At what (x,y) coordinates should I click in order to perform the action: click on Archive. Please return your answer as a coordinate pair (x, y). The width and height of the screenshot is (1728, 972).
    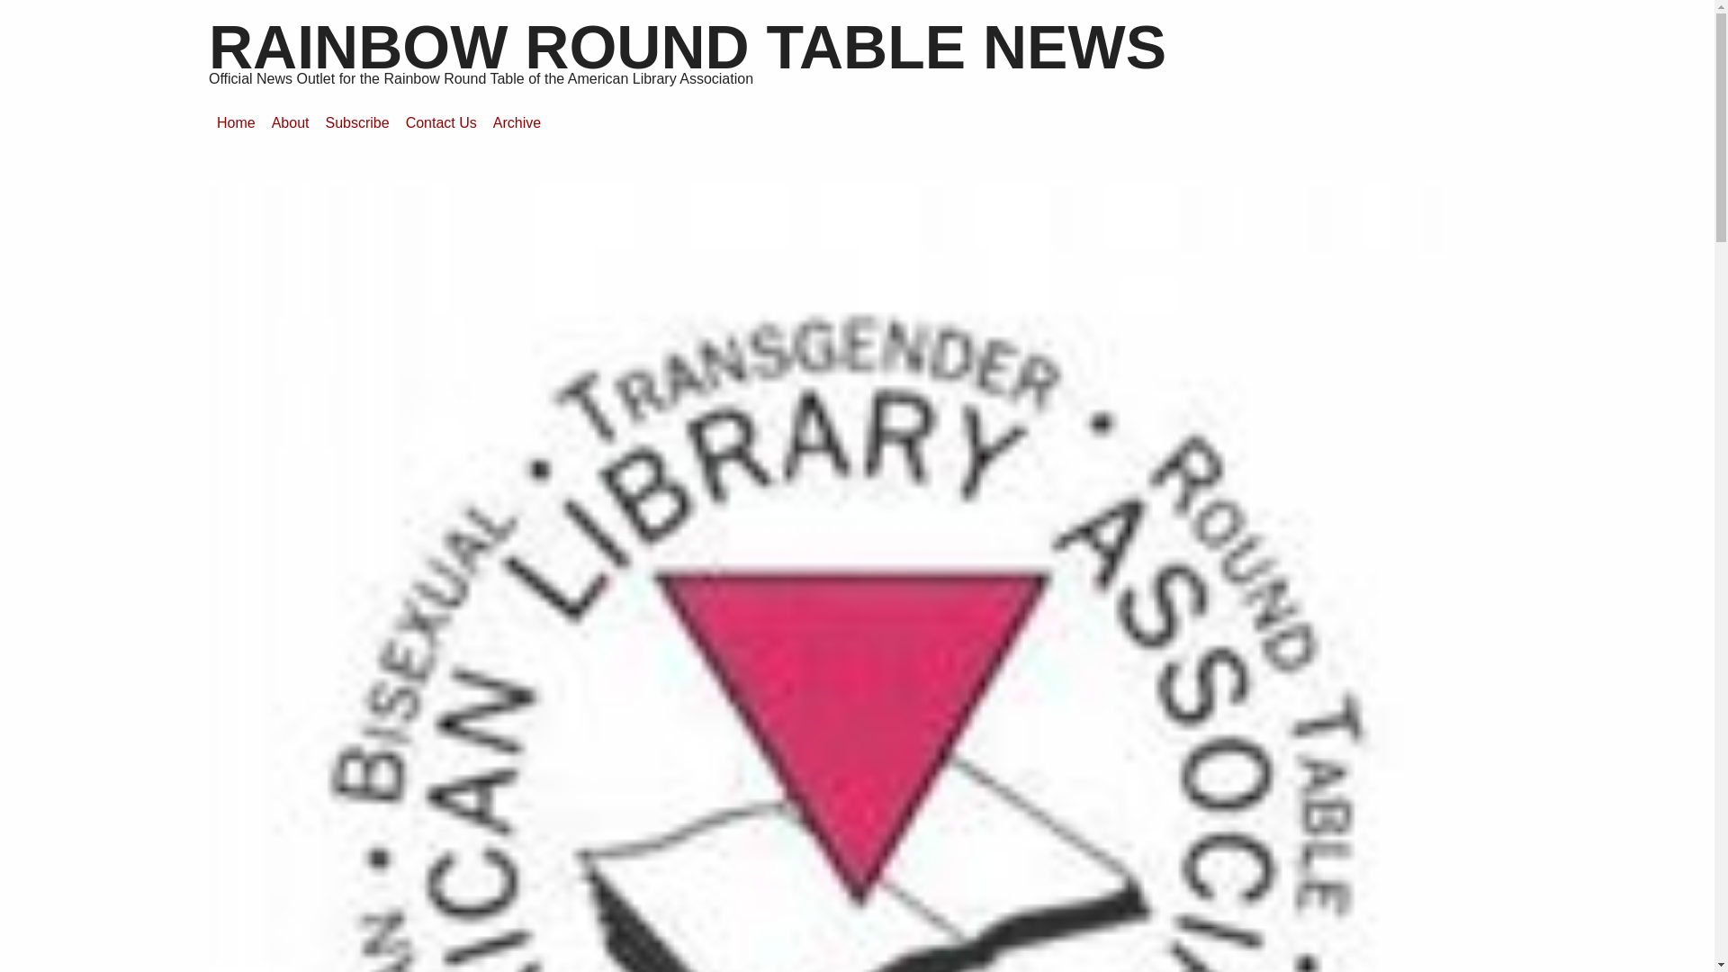
    Looking at the image, I should click on (517, 122).